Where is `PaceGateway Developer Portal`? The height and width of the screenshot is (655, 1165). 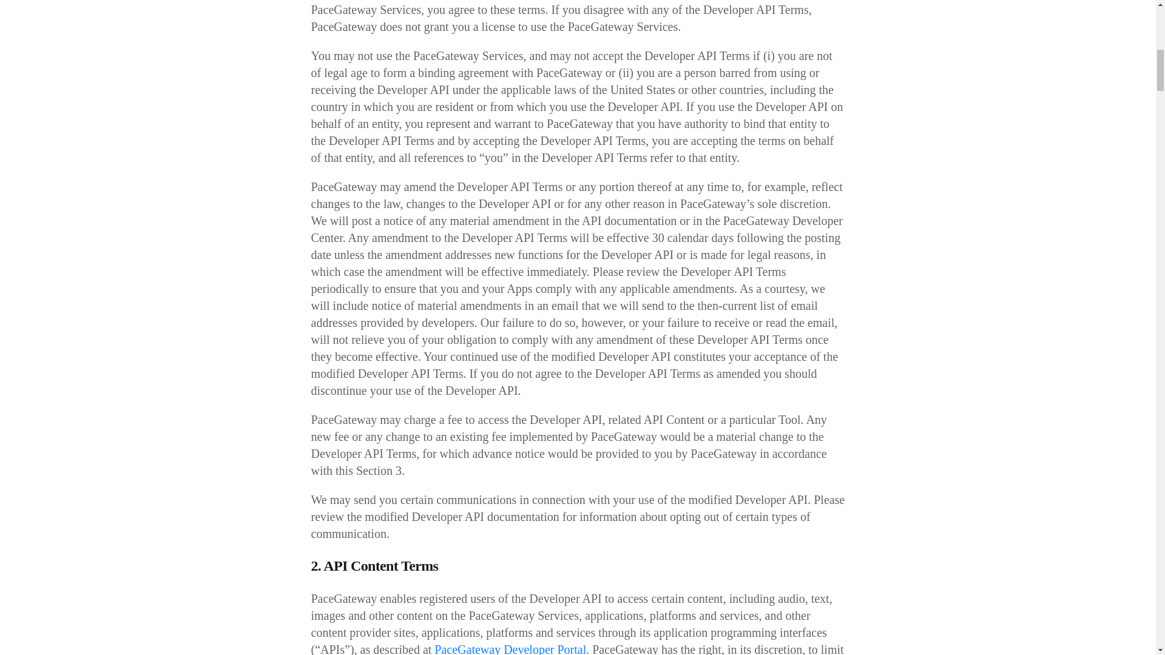
PaceGateway Developer Portal is located at coordinates (510, 649).